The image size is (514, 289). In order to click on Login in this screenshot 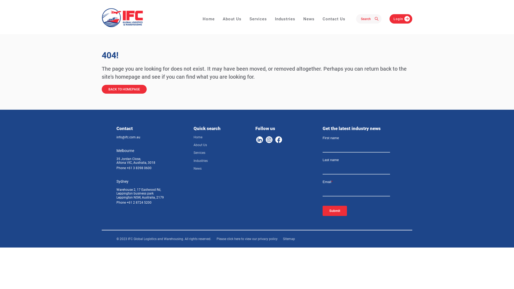, I will do `click(401, 19)`.